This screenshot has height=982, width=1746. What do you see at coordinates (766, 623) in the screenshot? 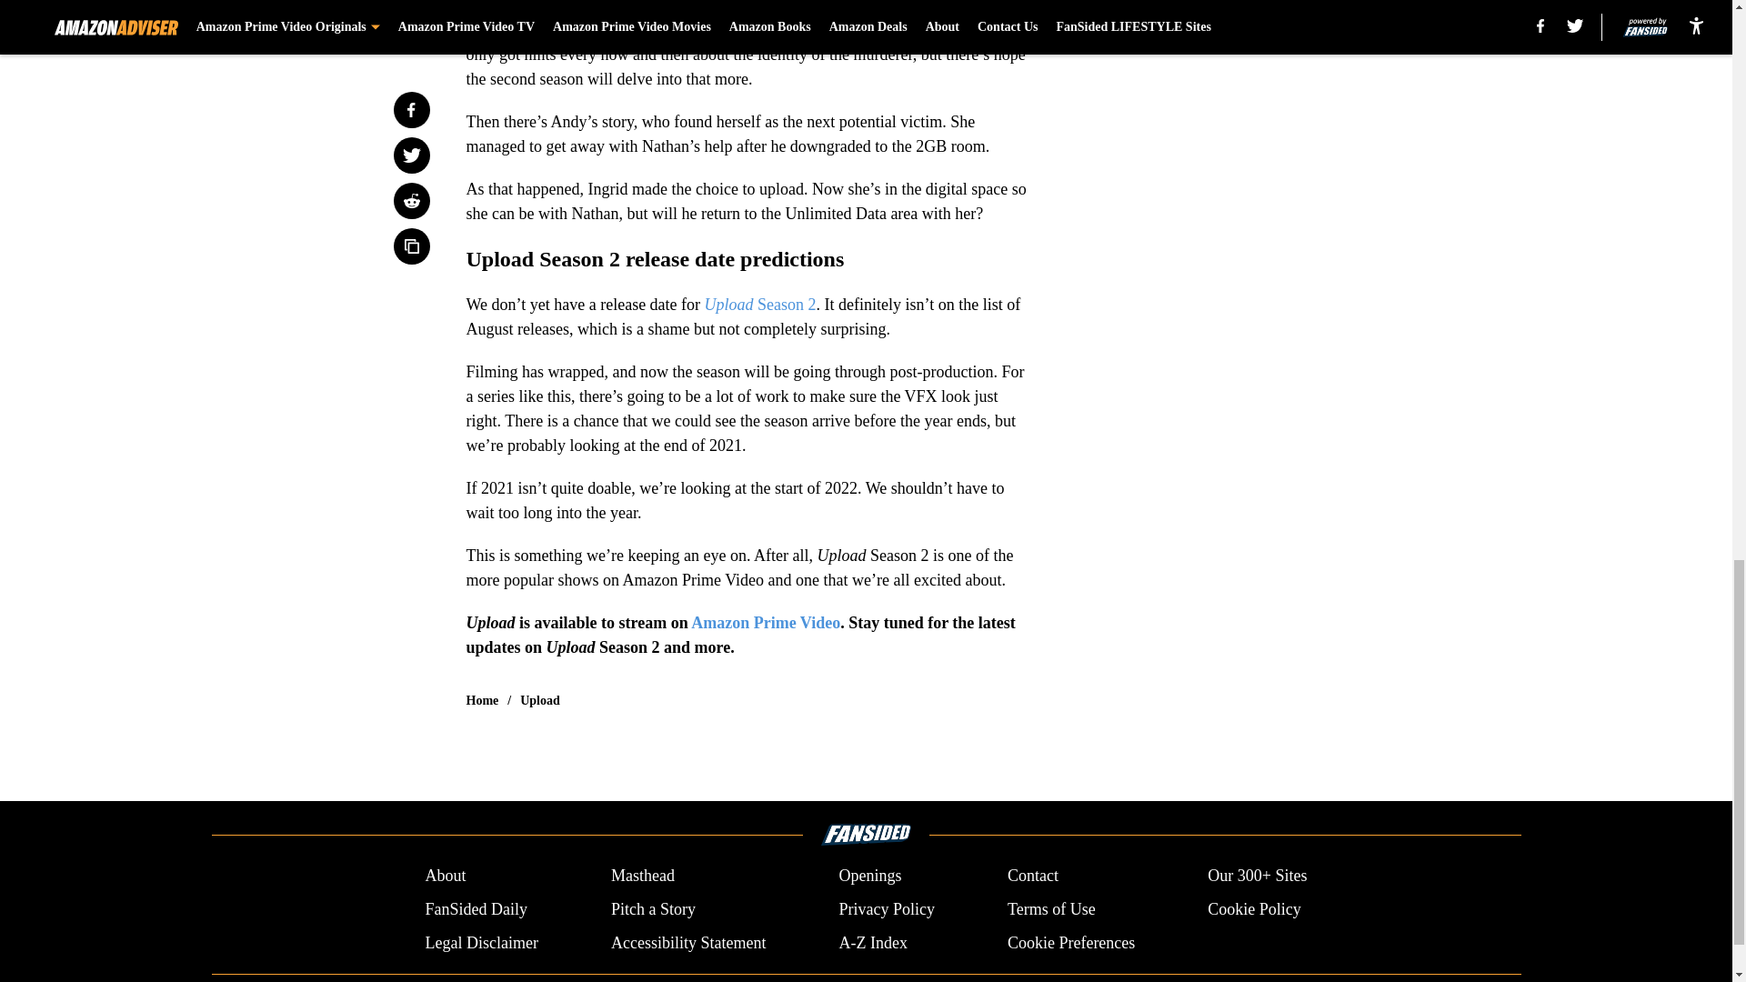
I see `Amazon Prime Video` at bounding box center [766, 623].